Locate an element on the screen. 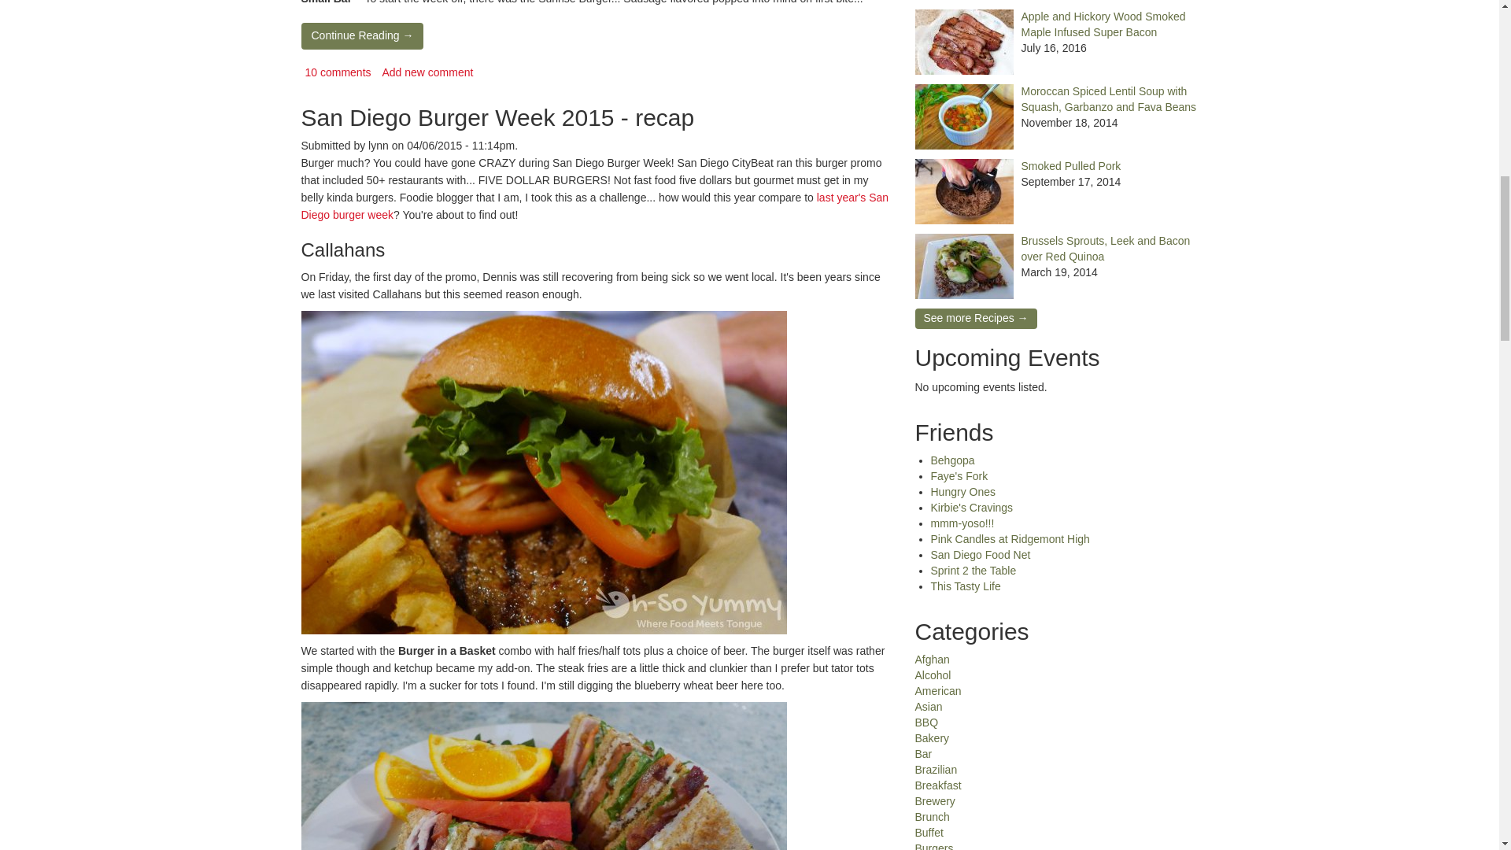  last year's San Diego burger week is located at coordinates (594, 206).